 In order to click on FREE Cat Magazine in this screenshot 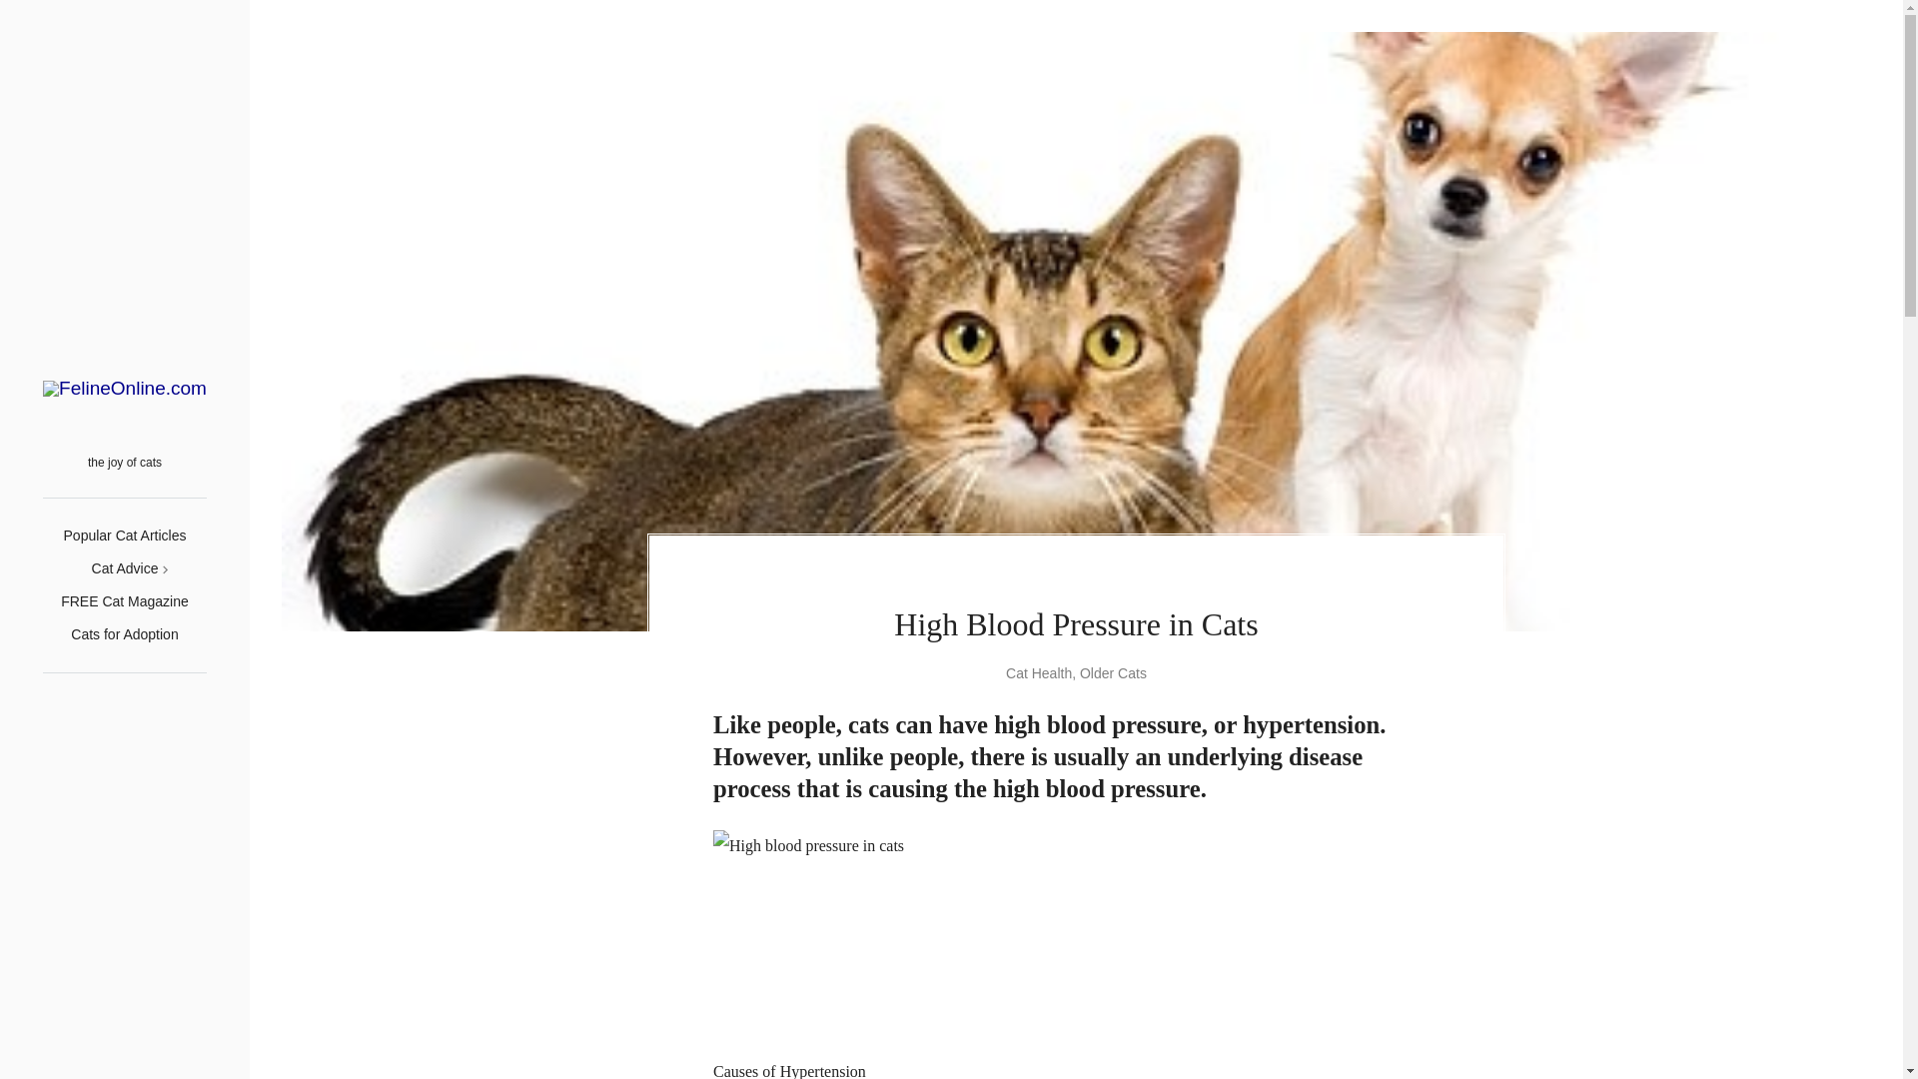, I will do `click(124, 601)`.